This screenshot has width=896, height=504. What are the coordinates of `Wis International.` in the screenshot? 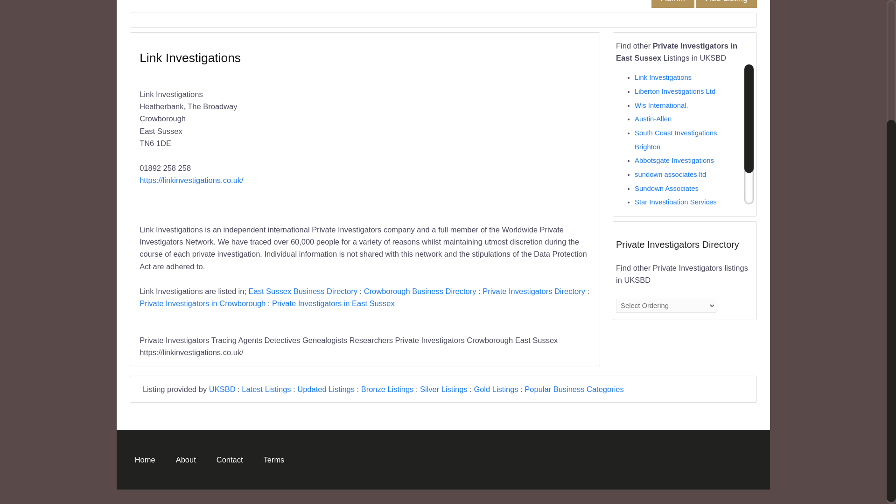 It's located at (661, 132).